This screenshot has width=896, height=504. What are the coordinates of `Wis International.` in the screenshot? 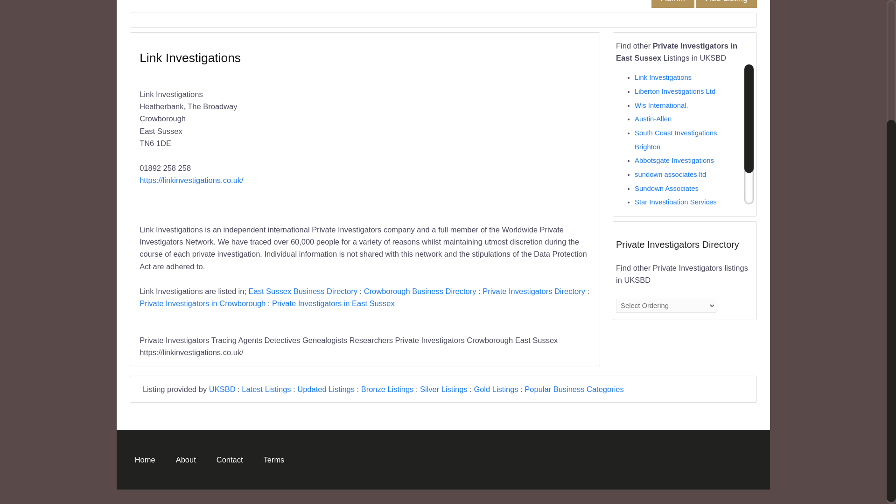 It's located at (661, 132).